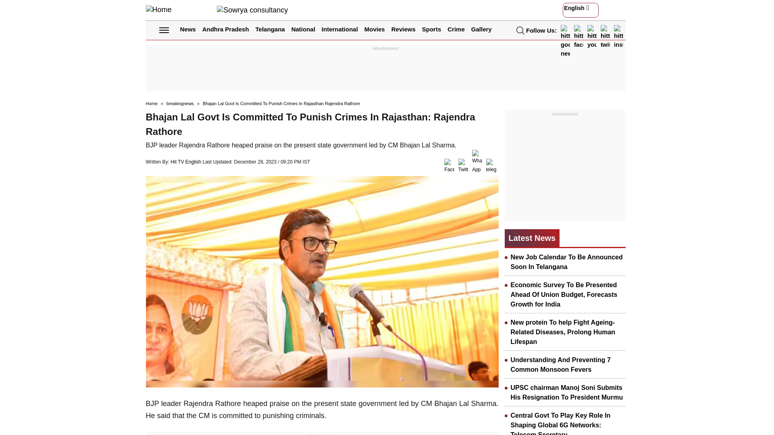 This screenshot has width=774, height=435. Describe the element at coordinates (404, 29) in the screenshot. I see `Reviews` at that location.